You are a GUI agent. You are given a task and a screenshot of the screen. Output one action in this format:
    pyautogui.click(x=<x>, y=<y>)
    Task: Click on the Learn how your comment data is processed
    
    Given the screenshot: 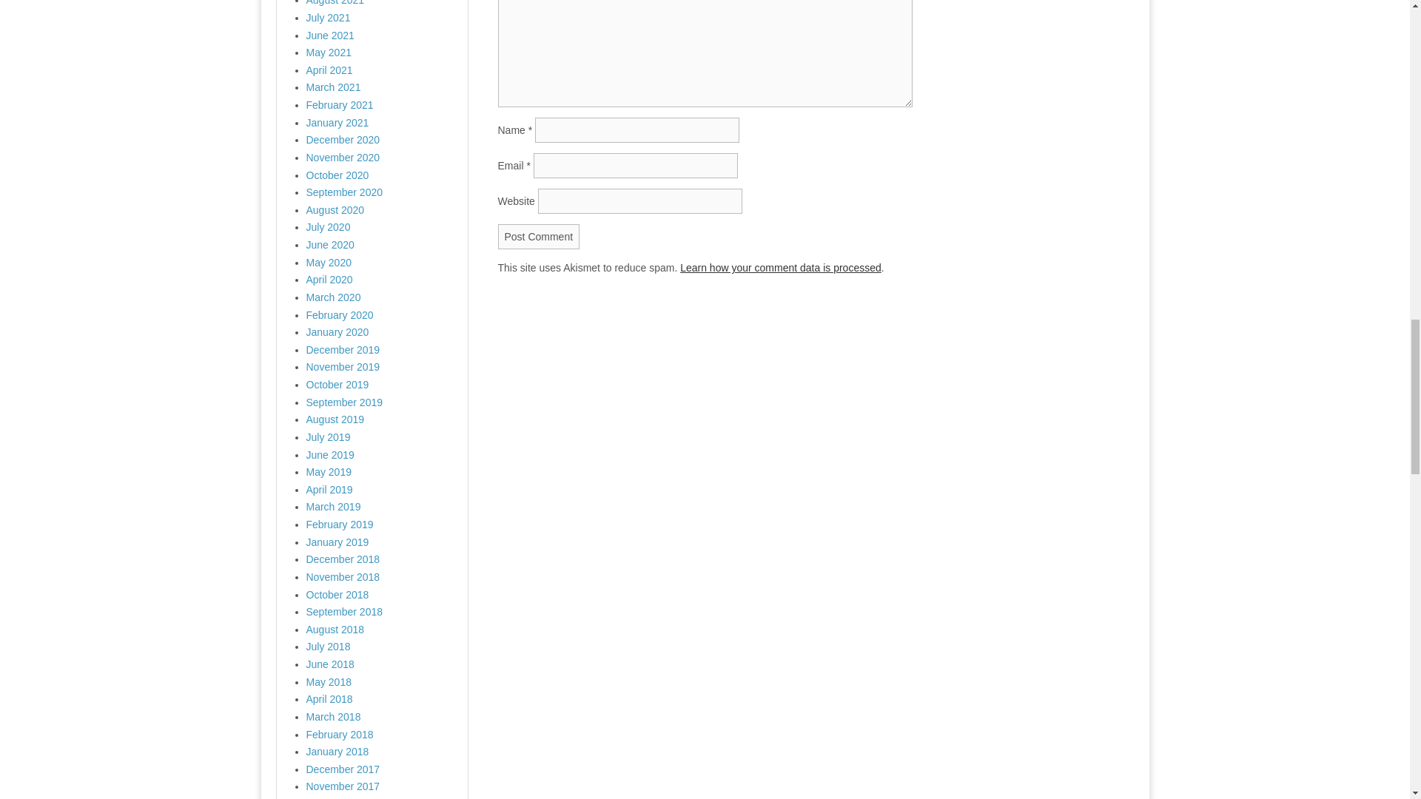 What is the action you would take?
    pyautogui.click(x=780, y=268)
    